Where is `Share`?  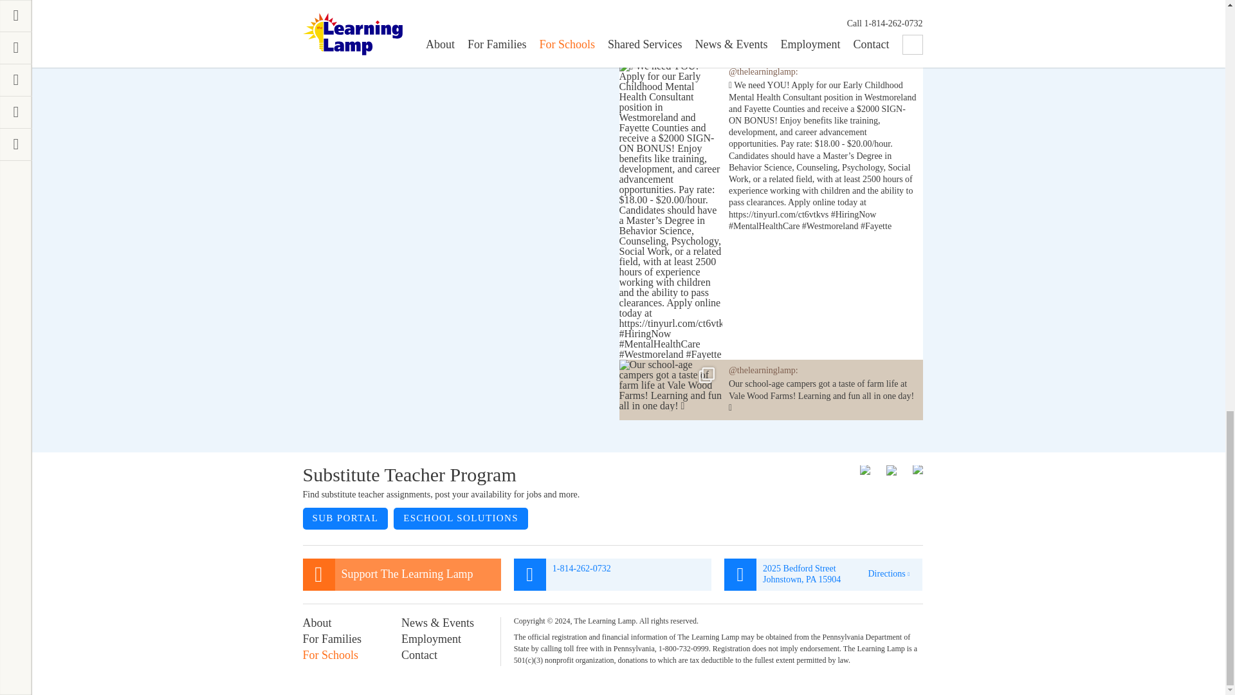
Share is located at coordinates (588, 19).